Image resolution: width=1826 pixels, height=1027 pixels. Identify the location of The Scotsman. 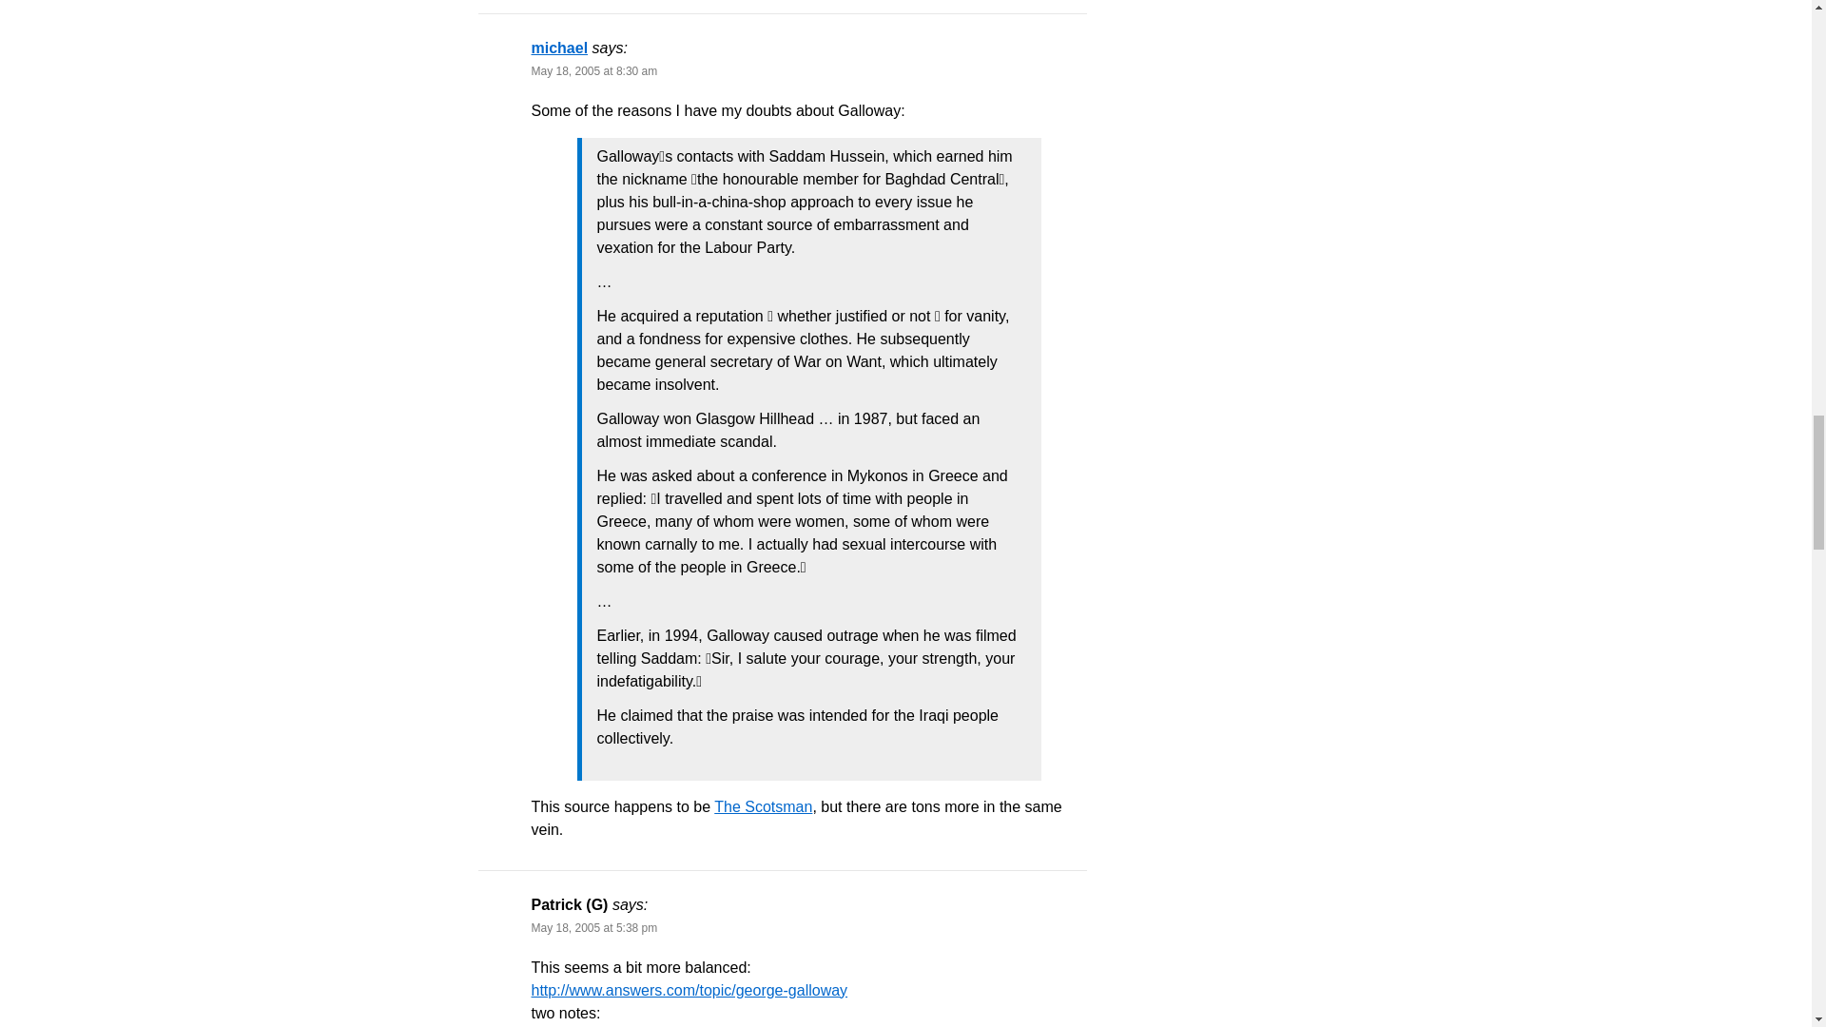
(763, 806).